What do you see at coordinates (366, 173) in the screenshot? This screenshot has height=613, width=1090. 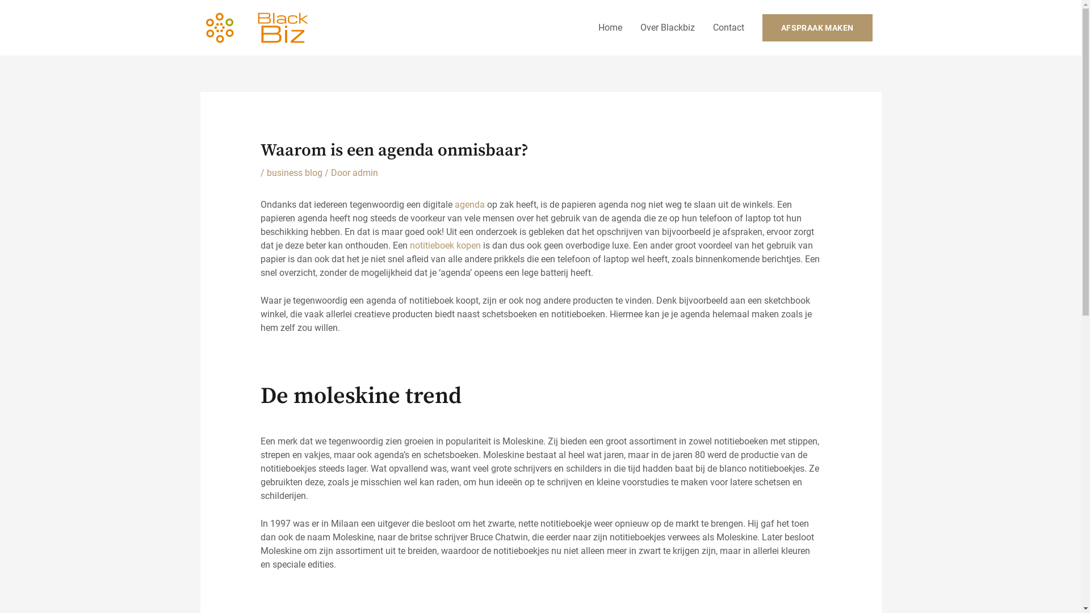 I see `admin` at bounding box center [366, 173].